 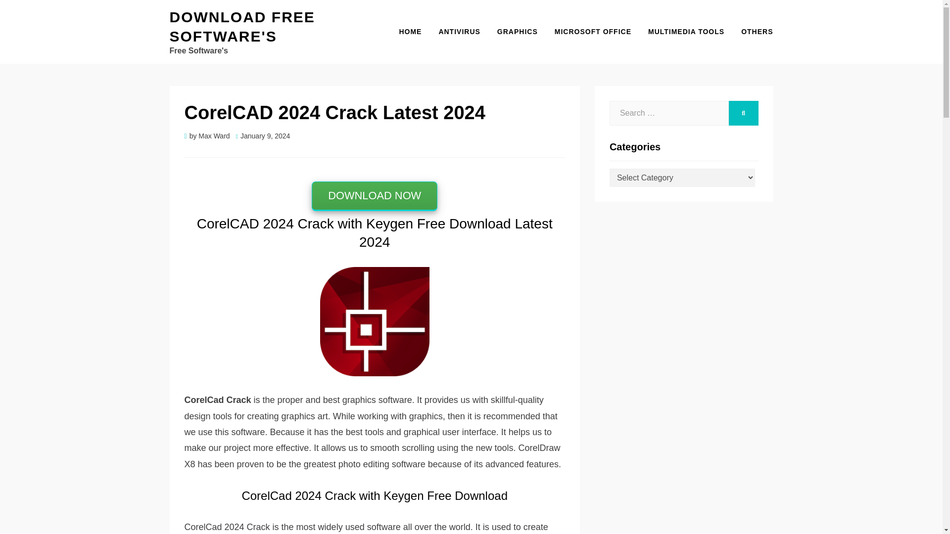 What do you see at coordinates (241, 27) in the screenshot?
I see `Download Free Software's` at bounding box center [241, 27].